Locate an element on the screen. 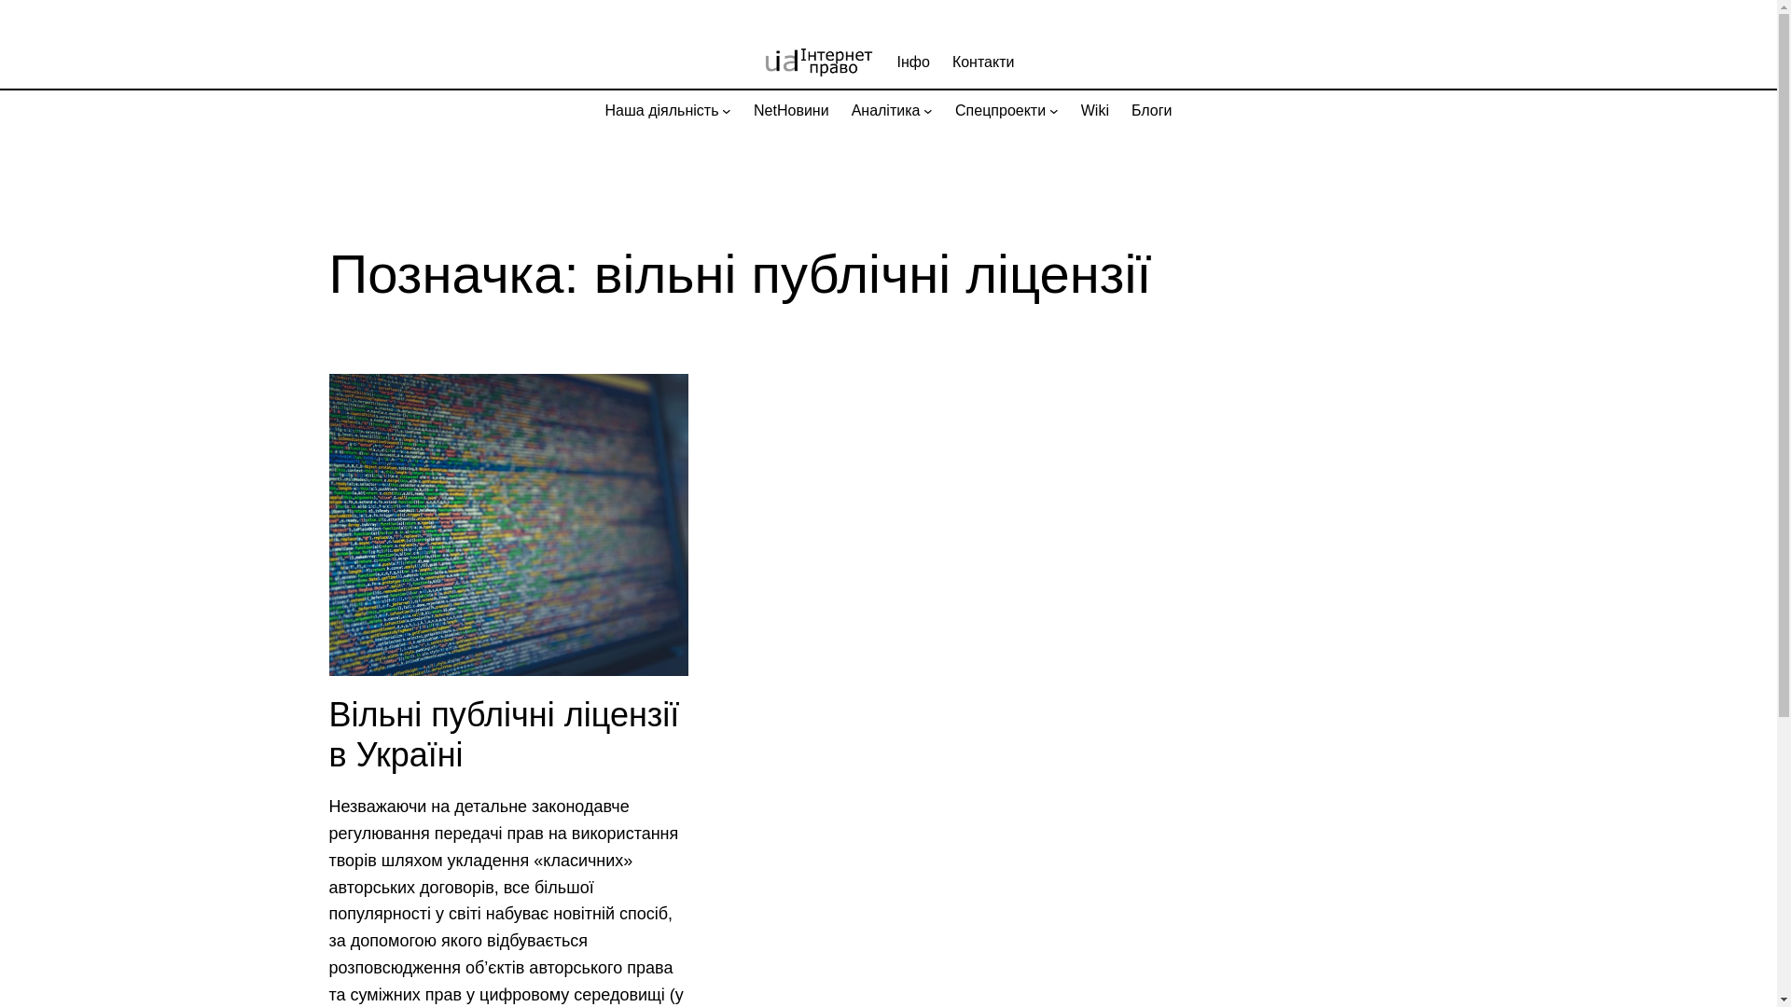 This screenshot has height=1007, width=1791. Wiki is located at coordinates (1095, 111).